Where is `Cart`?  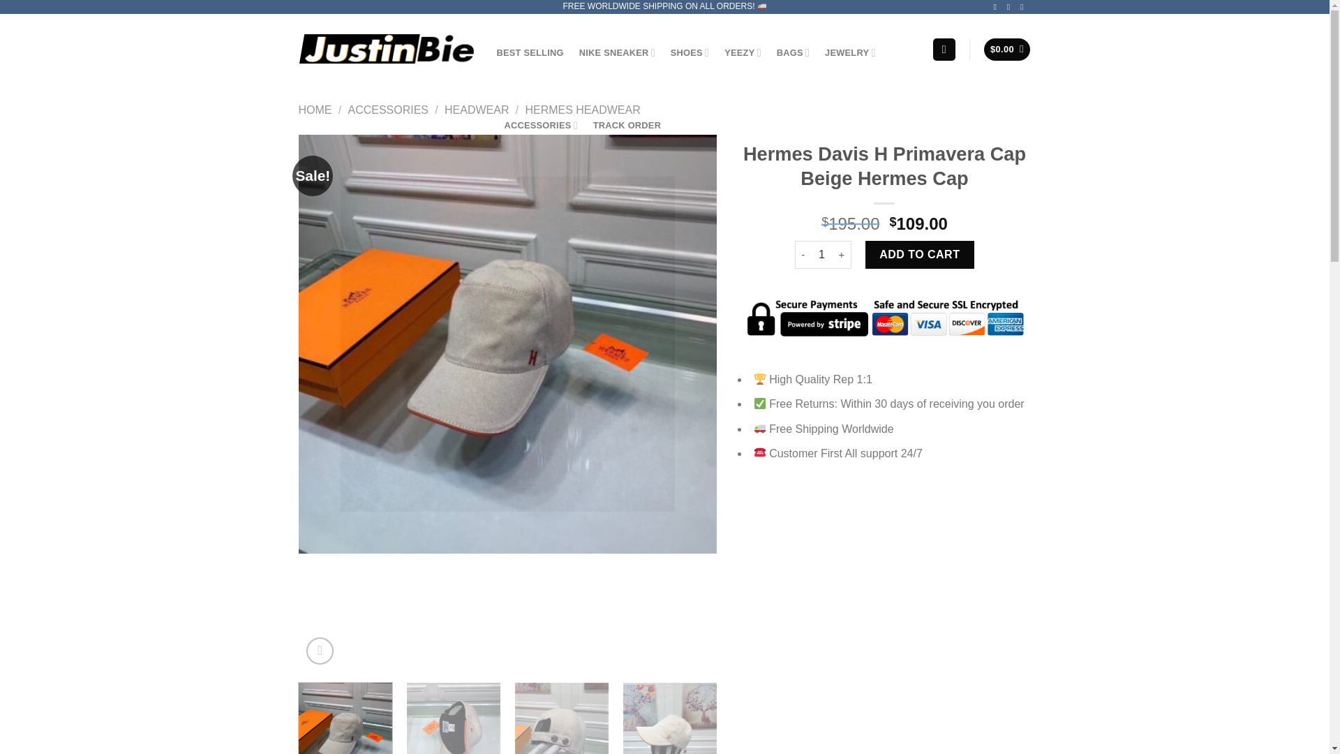 Cart is located at coordinates (1006, 50).